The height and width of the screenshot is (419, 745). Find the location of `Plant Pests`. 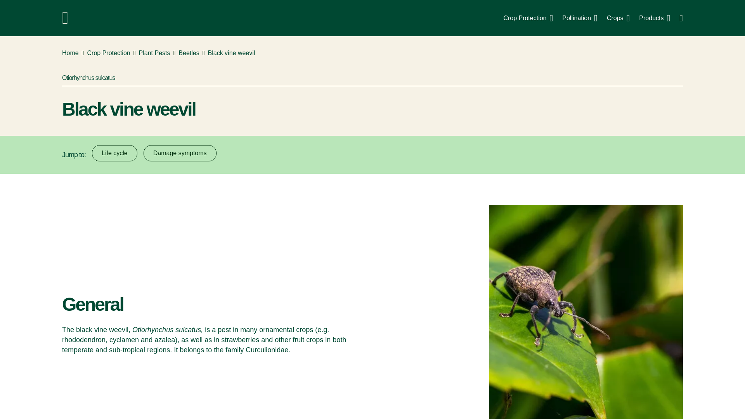

Plant Pests is located at coordinates (528, 18).